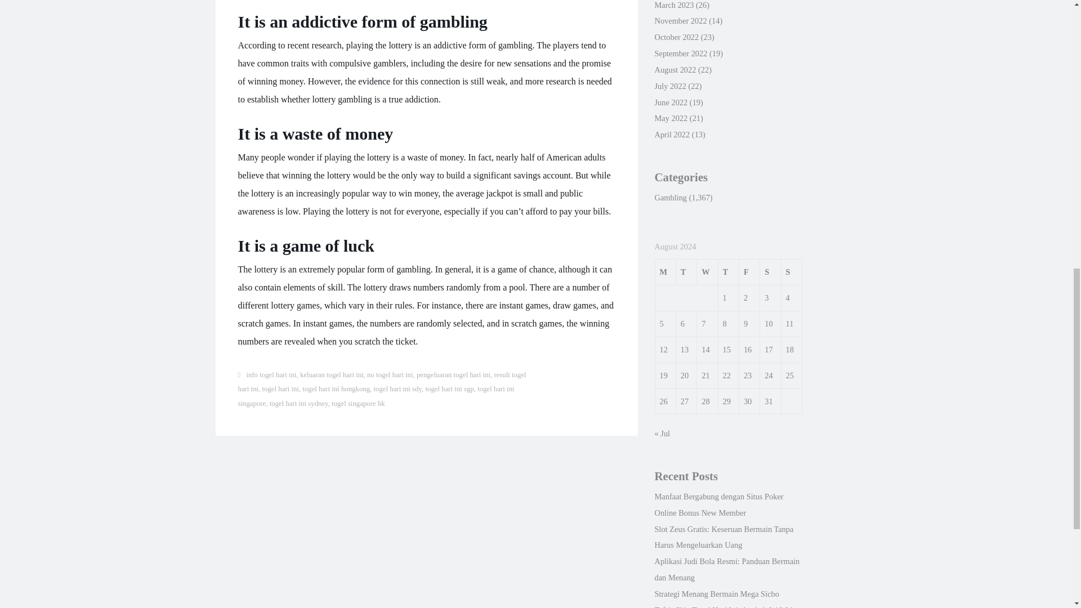  What do you see at coordinates (336, 388) in the screenshot?
I see `togel hari ini hongkong` at bounding box center [336, 388].